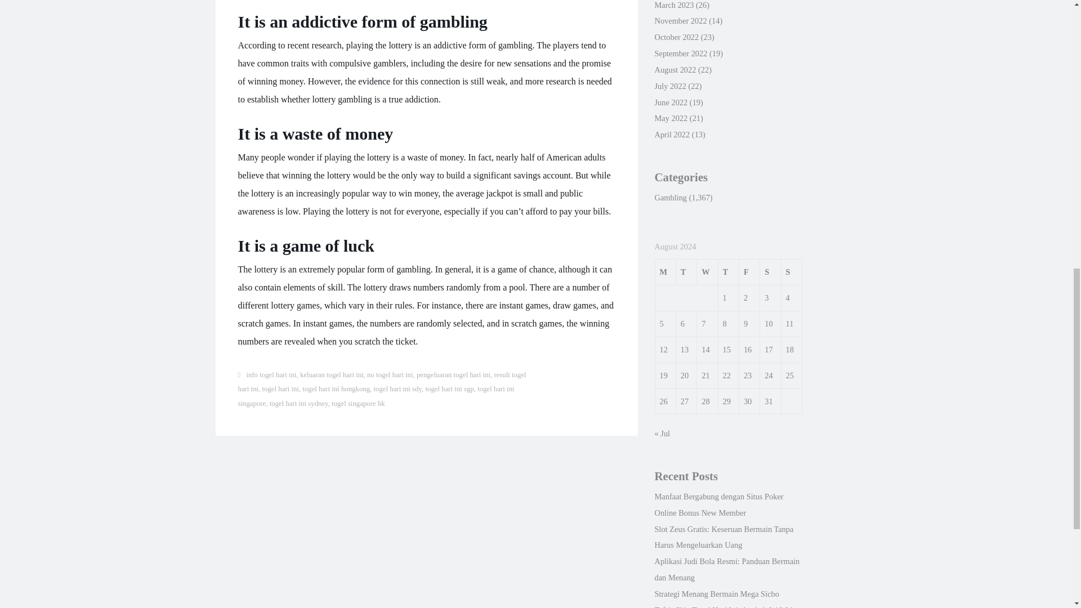  What do you see at coordinates (336, 388) in the screenshot?
I see `togel hari ini hongkong` at bounding box center [336, 388].